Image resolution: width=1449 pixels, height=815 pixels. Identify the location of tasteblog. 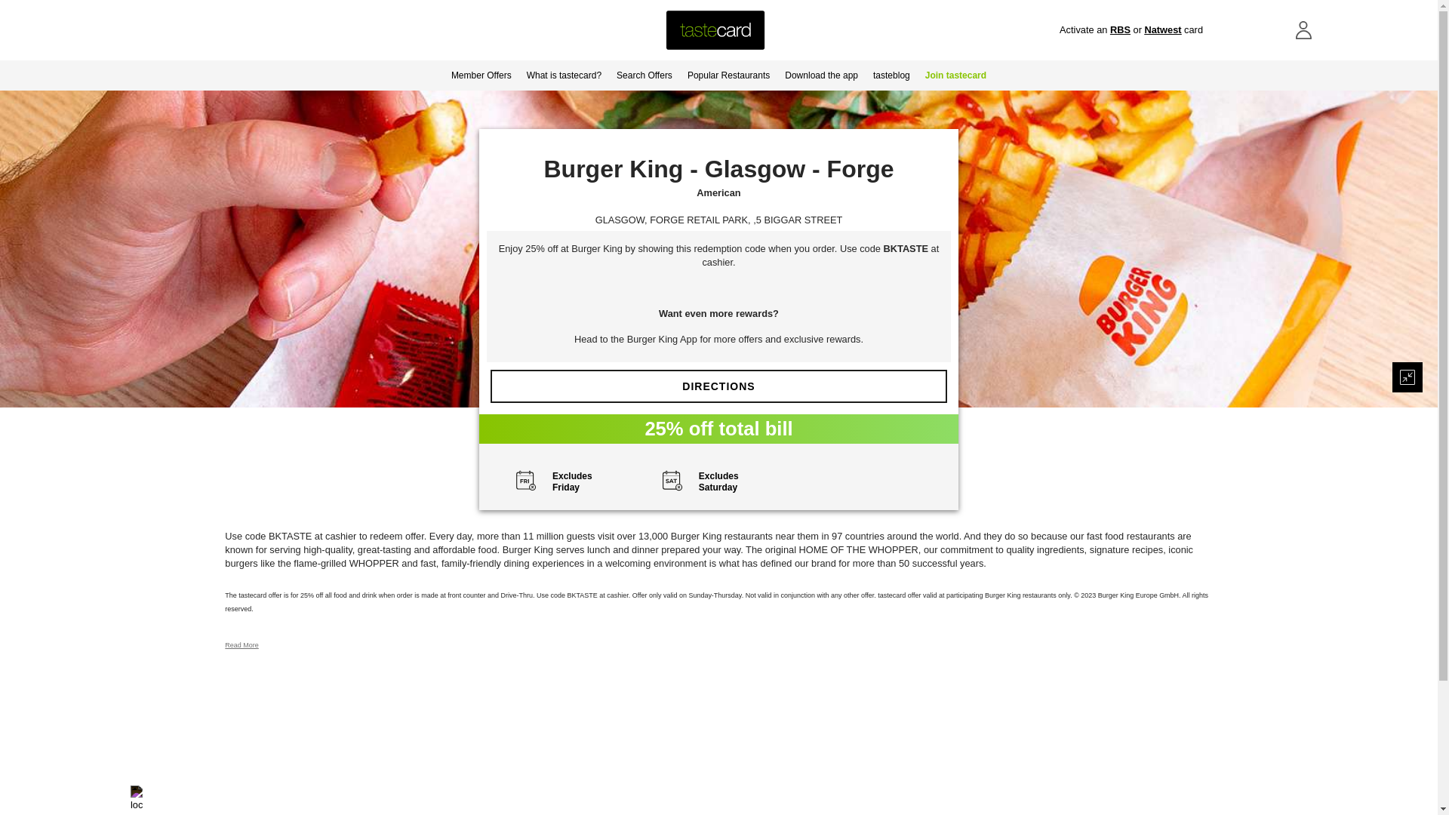
(891, 75).